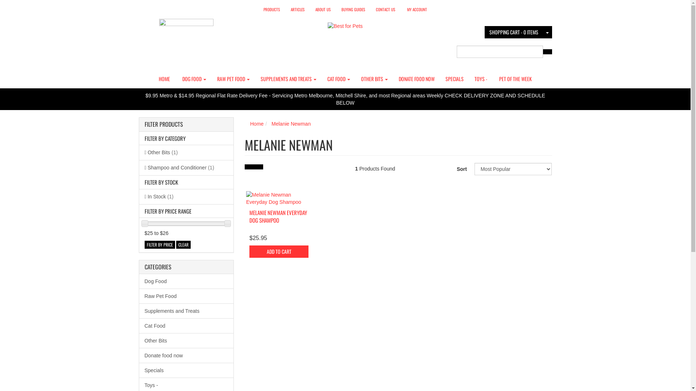 The image size is (696, 391). I want to click on OTHER BITS, so click(374, 79).